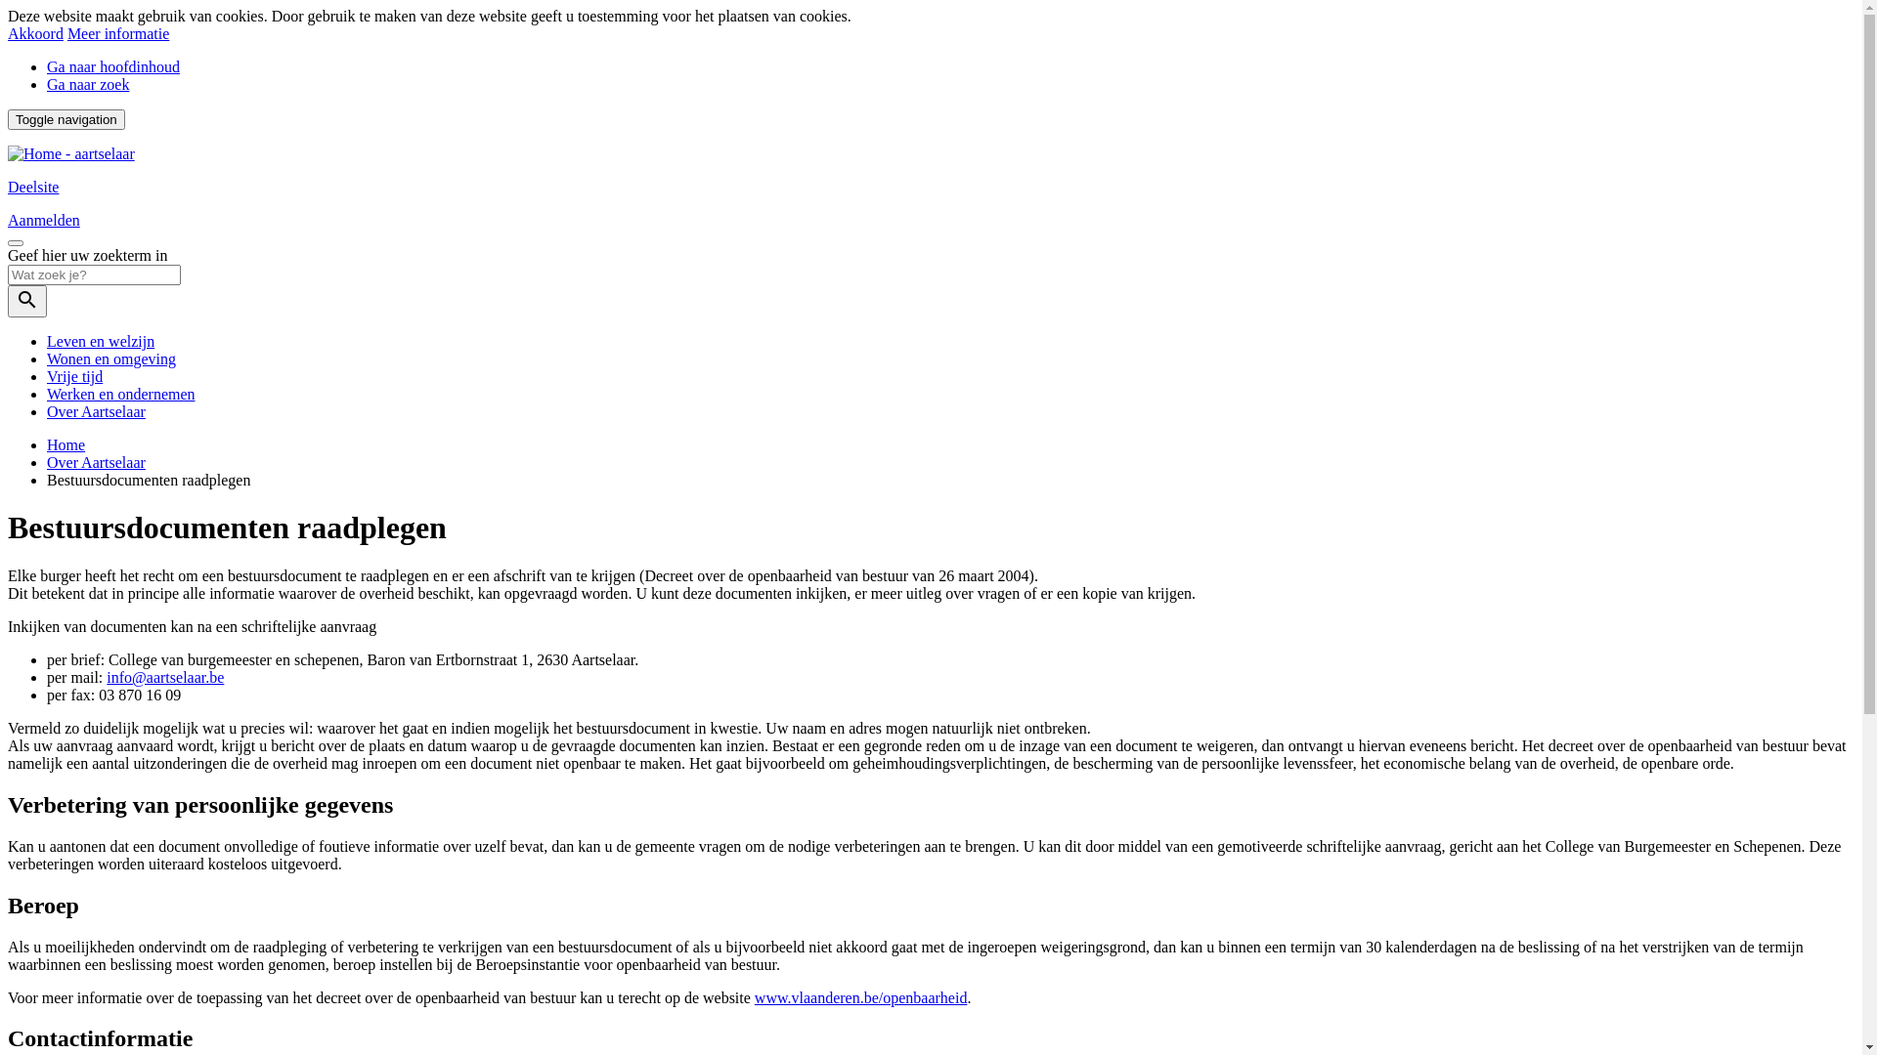  What do you see at coordinates (44, 221) in the screenshot?
I see `Aanmelden` at bounding box center [44, 221].